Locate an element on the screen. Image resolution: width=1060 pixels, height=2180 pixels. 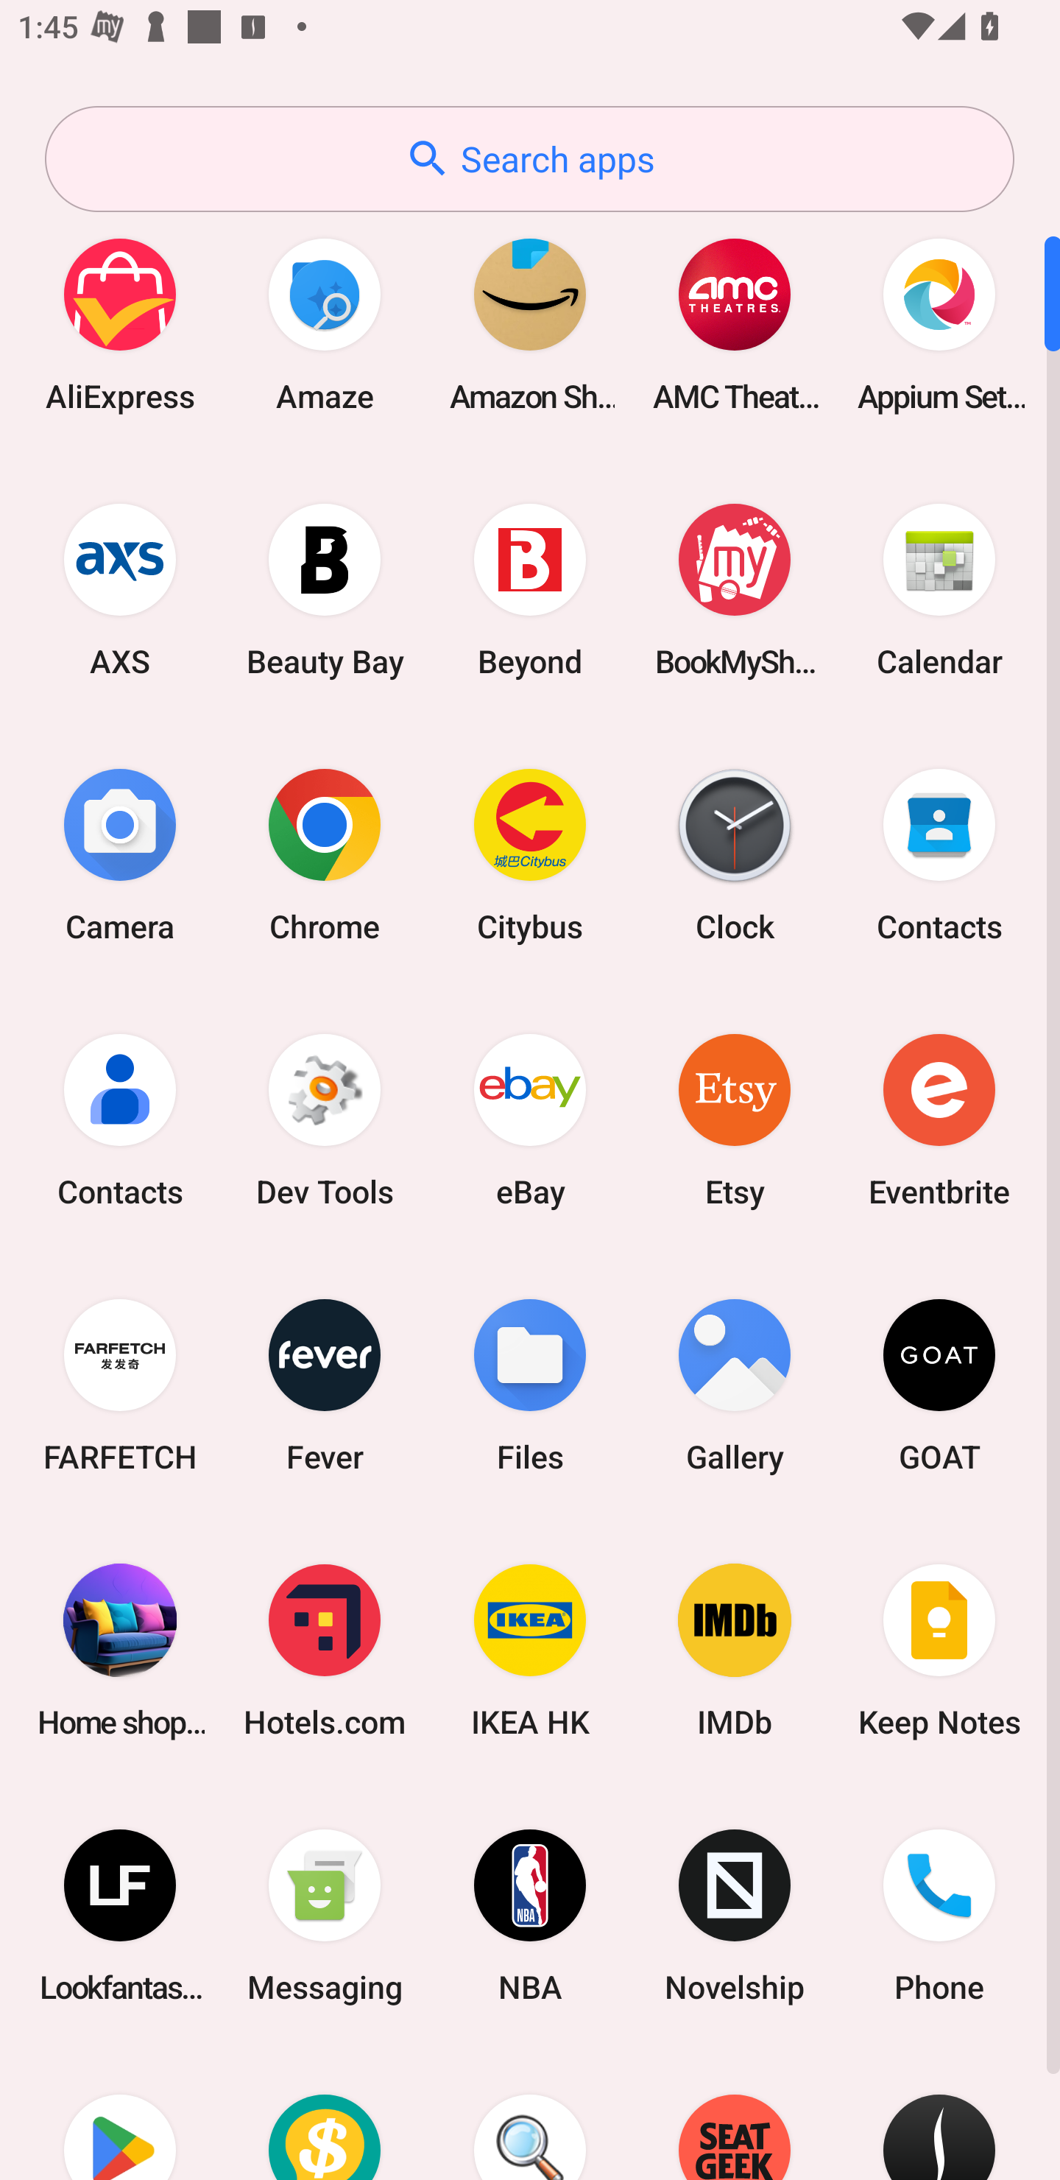
Novelship is located at coordinates (735, 1916).